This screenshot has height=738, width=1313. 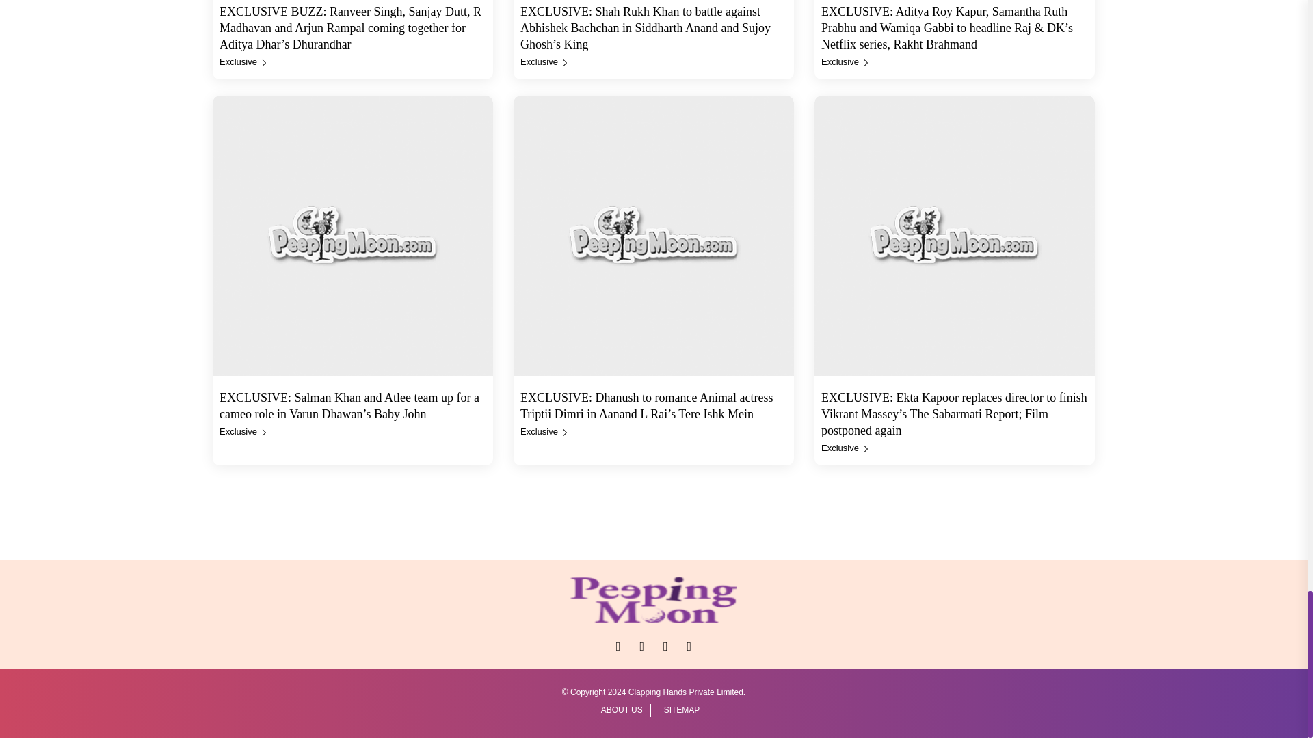 I want to click on Peepingmoon English, so click(x=654, y=600).